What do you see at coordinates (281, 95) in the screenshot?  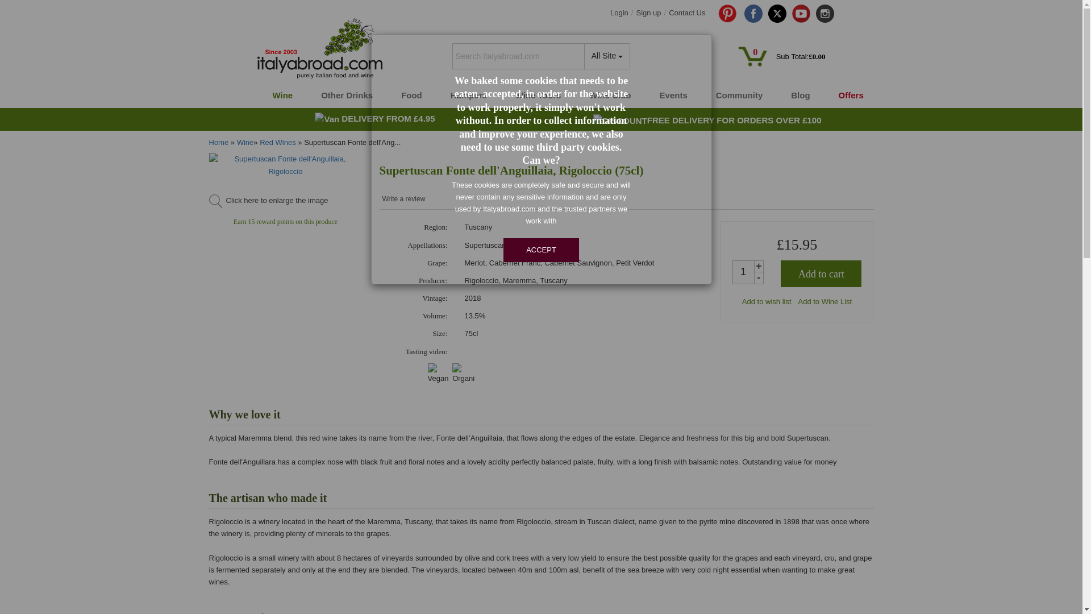 I see `Wine` at bounding box center [281, 95].